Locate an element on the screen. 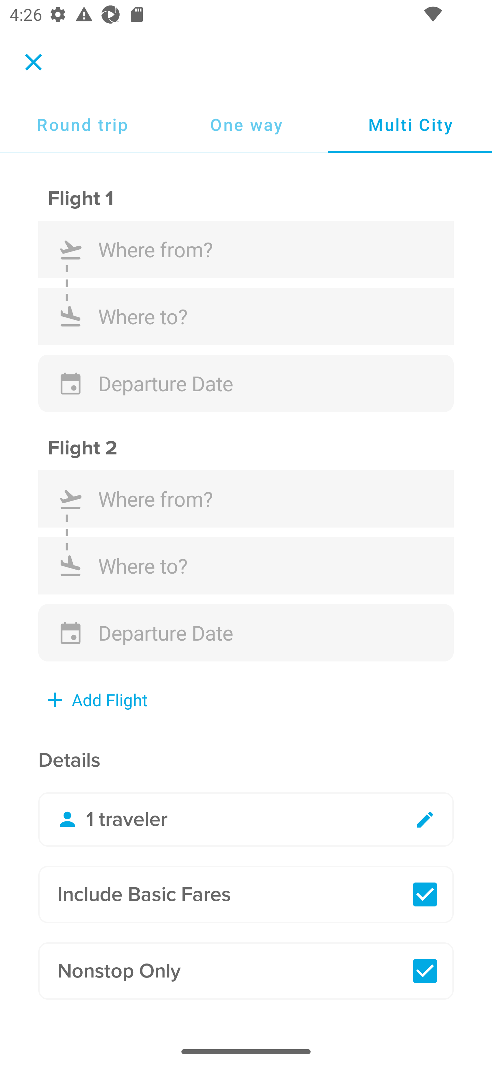 The width and height of the screenshot is (492, 1066). Where from? is located at coordinates (246, 249).